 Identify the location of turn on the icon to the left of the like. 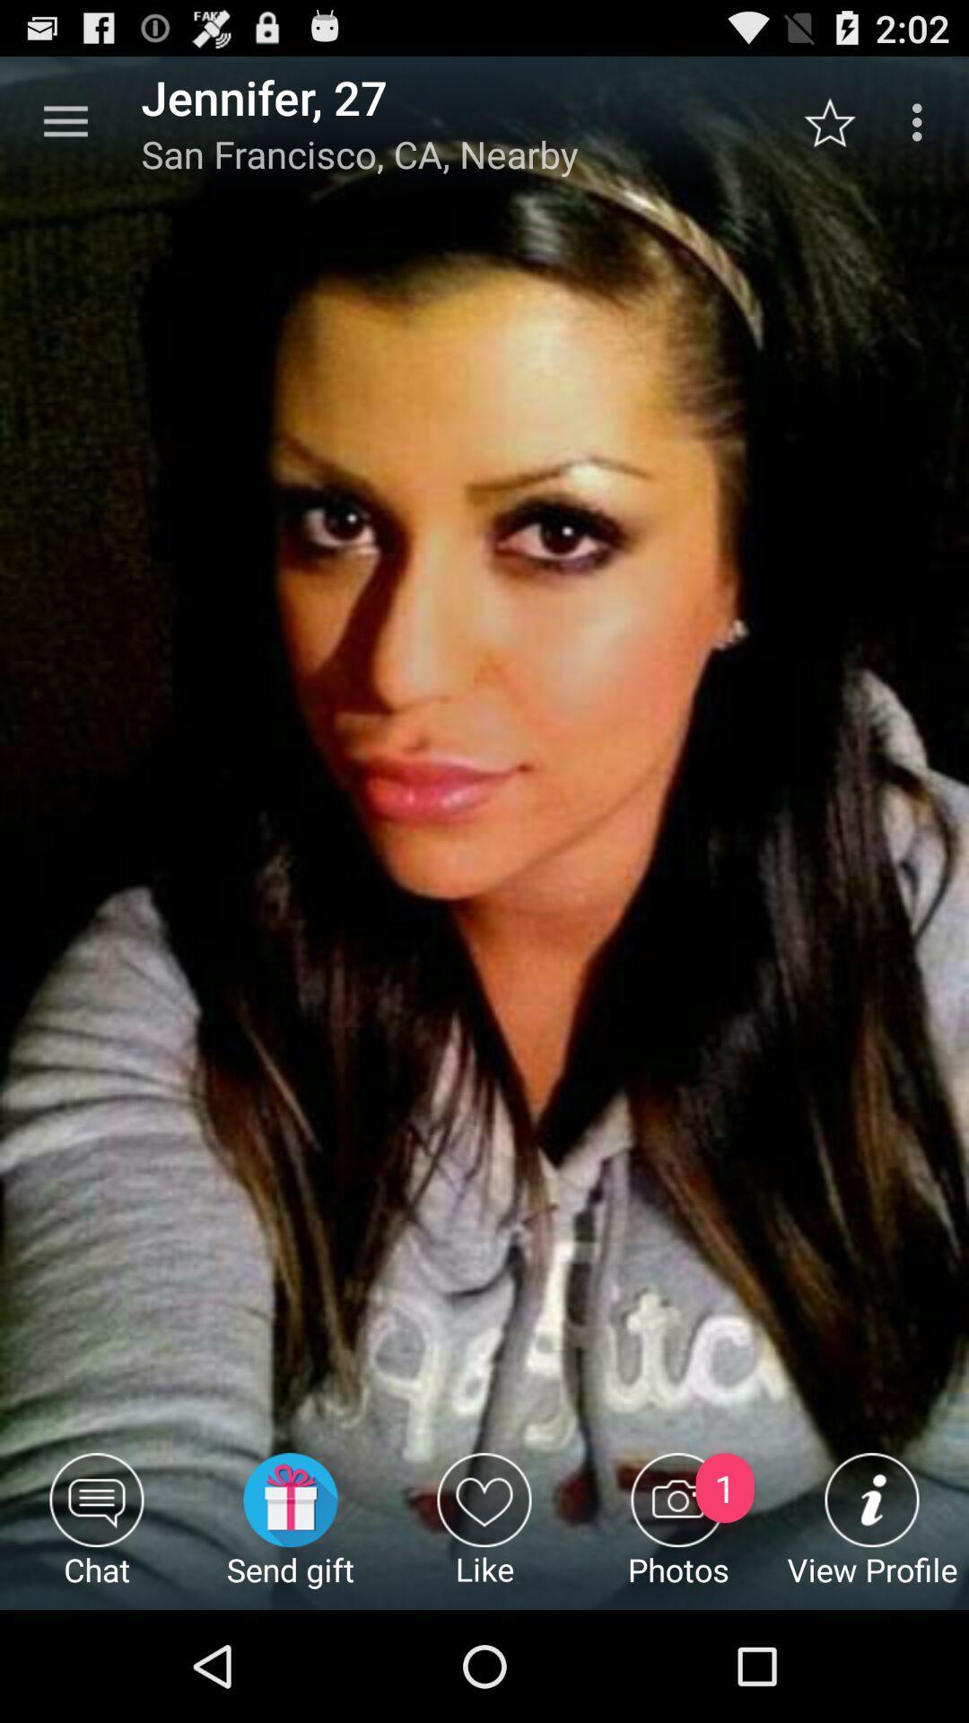
(291, 1531).